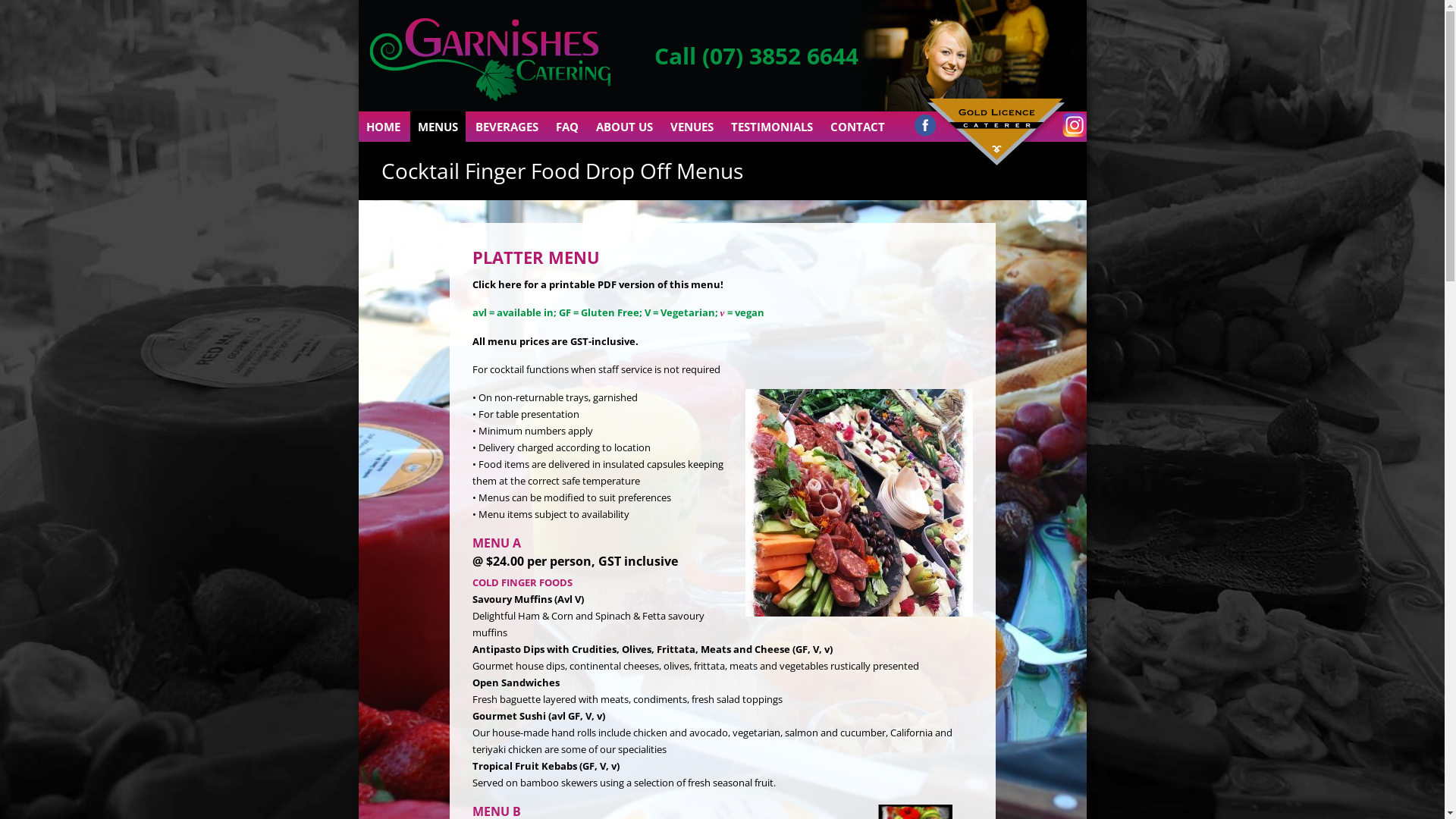  What do you see at coordinates (857, 126) in the screenshot?
I see `CONTACT` at bounding box center [857, 126].